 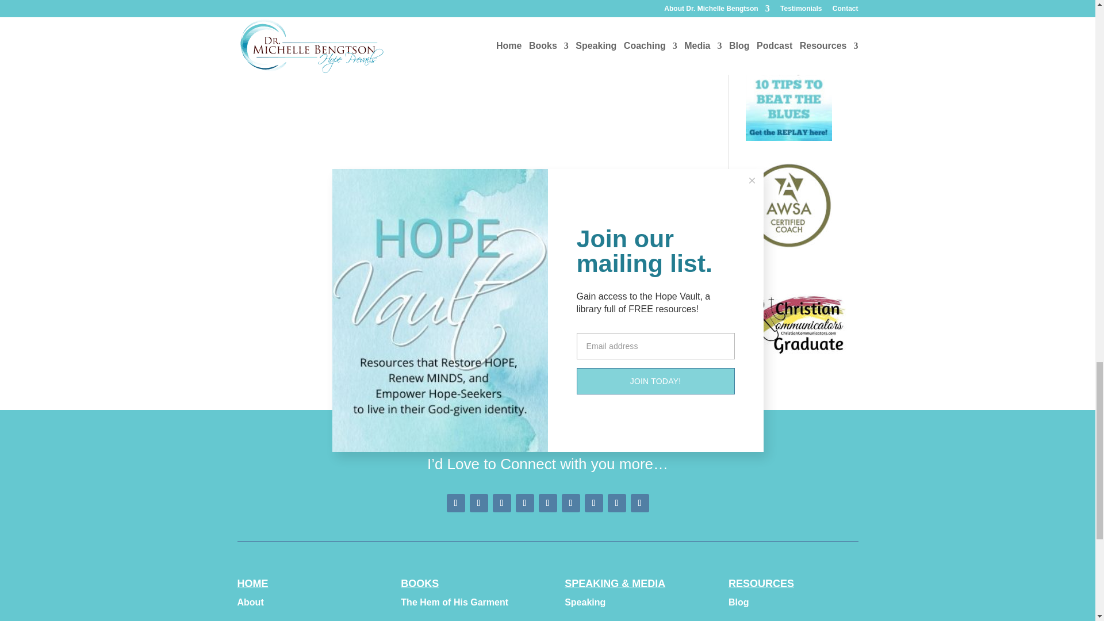 What do you see at coordinates (616, 503) in the screenshot?
I see `Follow on Amazon` at bounding box center [616, 503].